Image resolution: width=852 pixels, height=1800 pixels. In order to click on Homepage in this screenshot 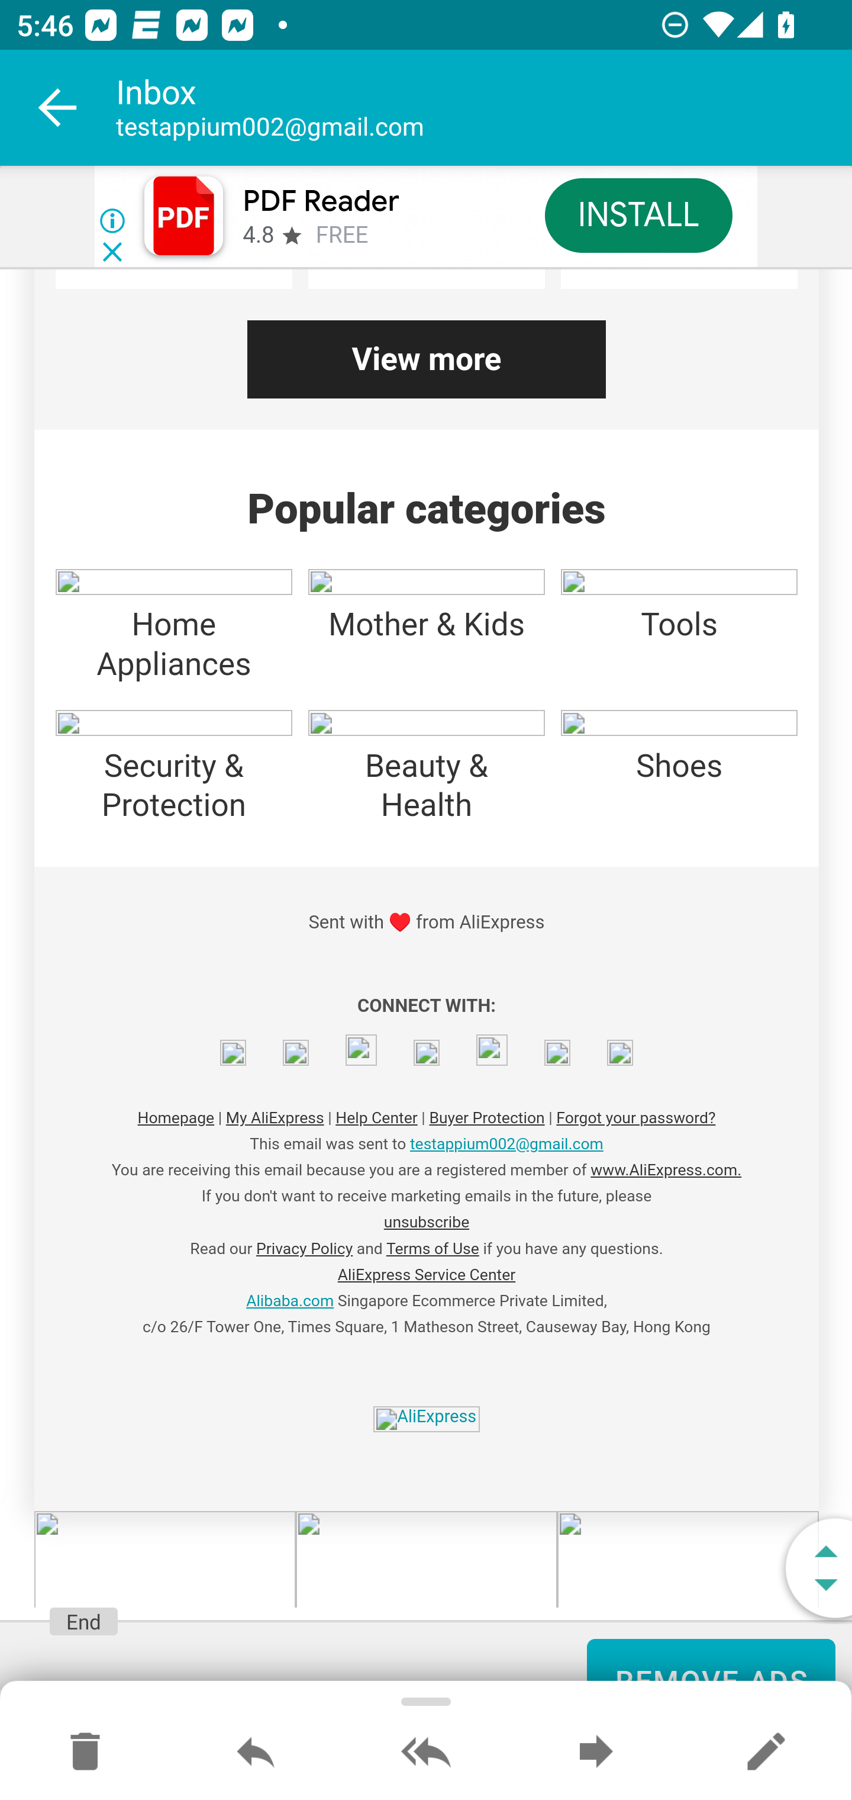, I will do `click(176, 1118)`.